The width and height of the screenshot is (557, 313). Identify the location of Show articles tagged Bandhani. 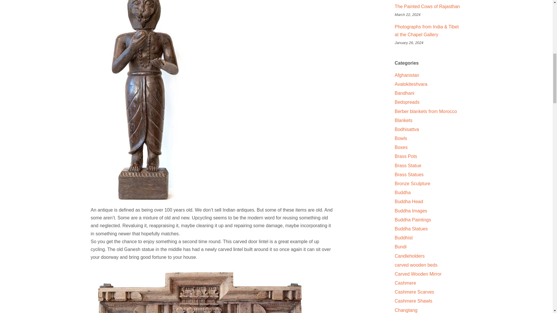
(404, 93).